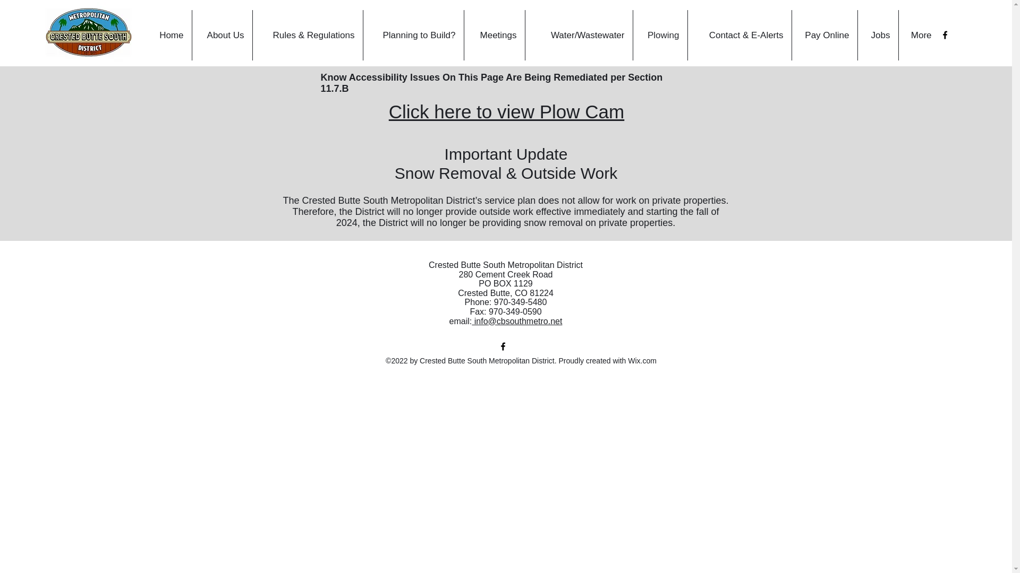  Describe the element at coordinates (413, 35) in the screenshot. I see `Planning to Build?` at that location.